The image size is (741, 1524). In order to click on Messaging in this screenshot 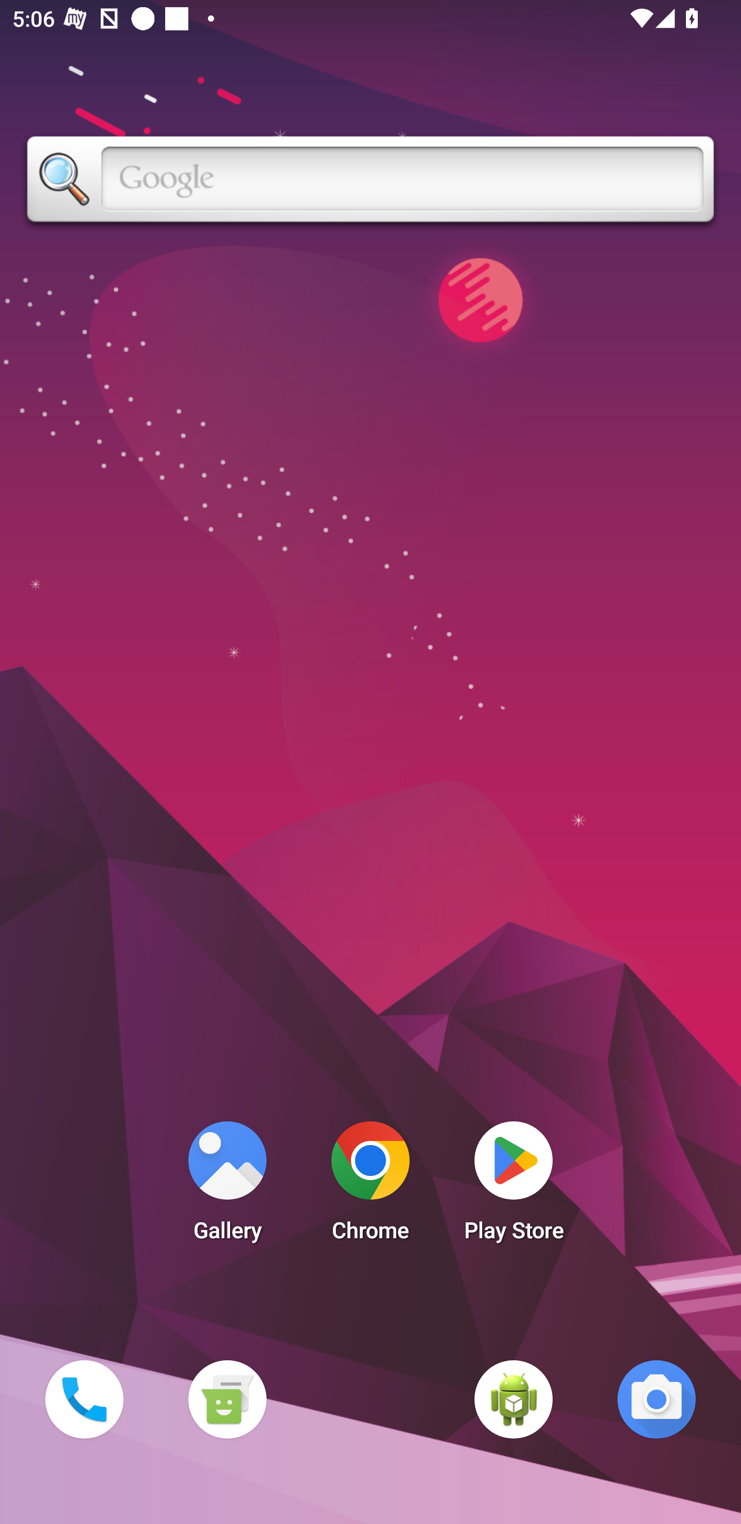, I will do `click(227, 1399)`.